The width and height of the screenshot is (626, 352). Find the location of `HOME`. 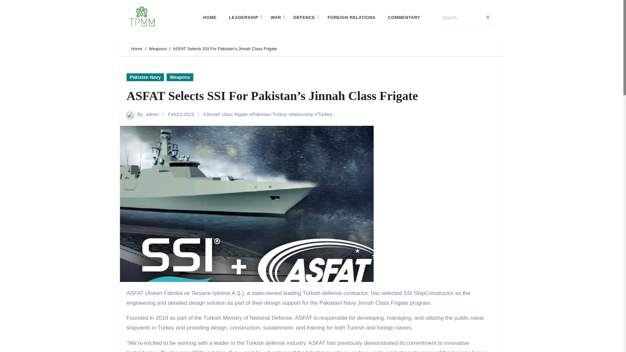

HOME is located at coordinates (210, 18).